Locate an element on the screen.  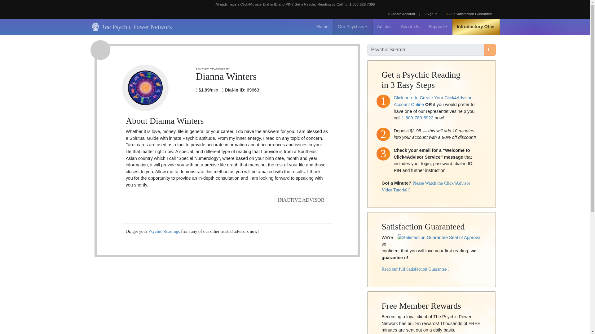
Create Account is located at coordinates (402, 14).